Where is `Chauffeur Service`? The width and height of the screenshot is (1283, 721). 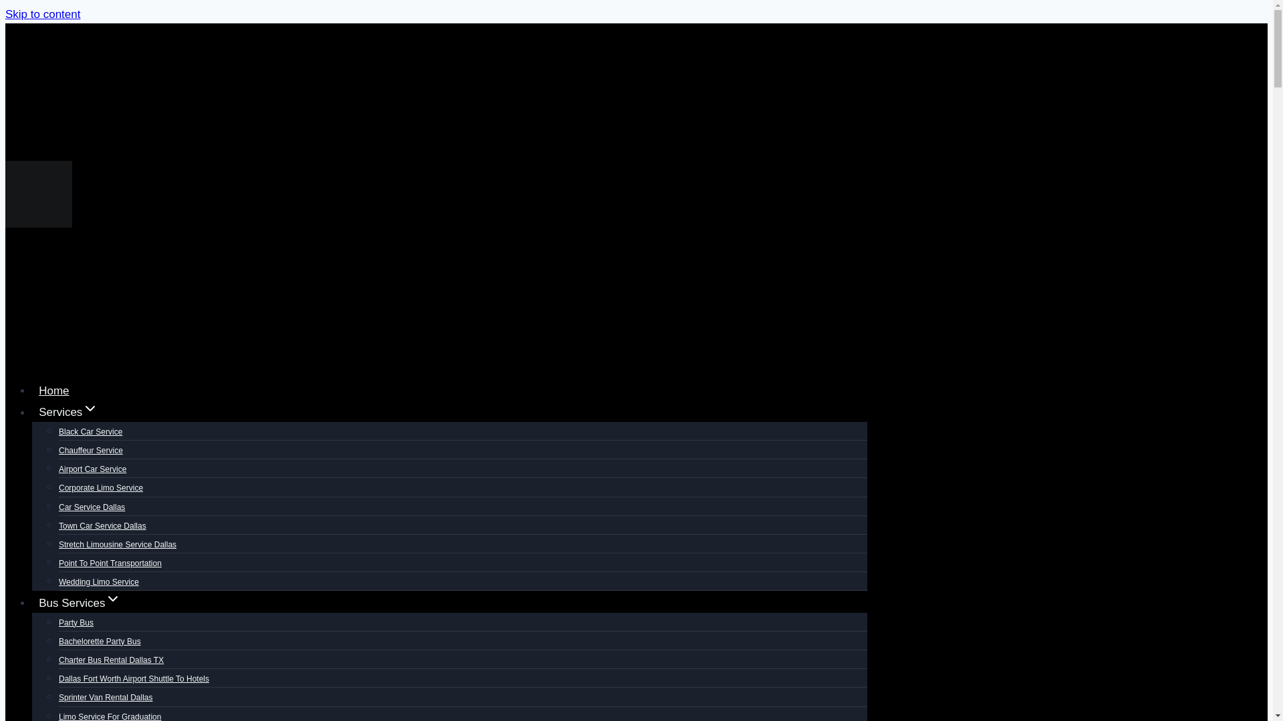
Chauffeur Service is located at coordinates (91, 450).